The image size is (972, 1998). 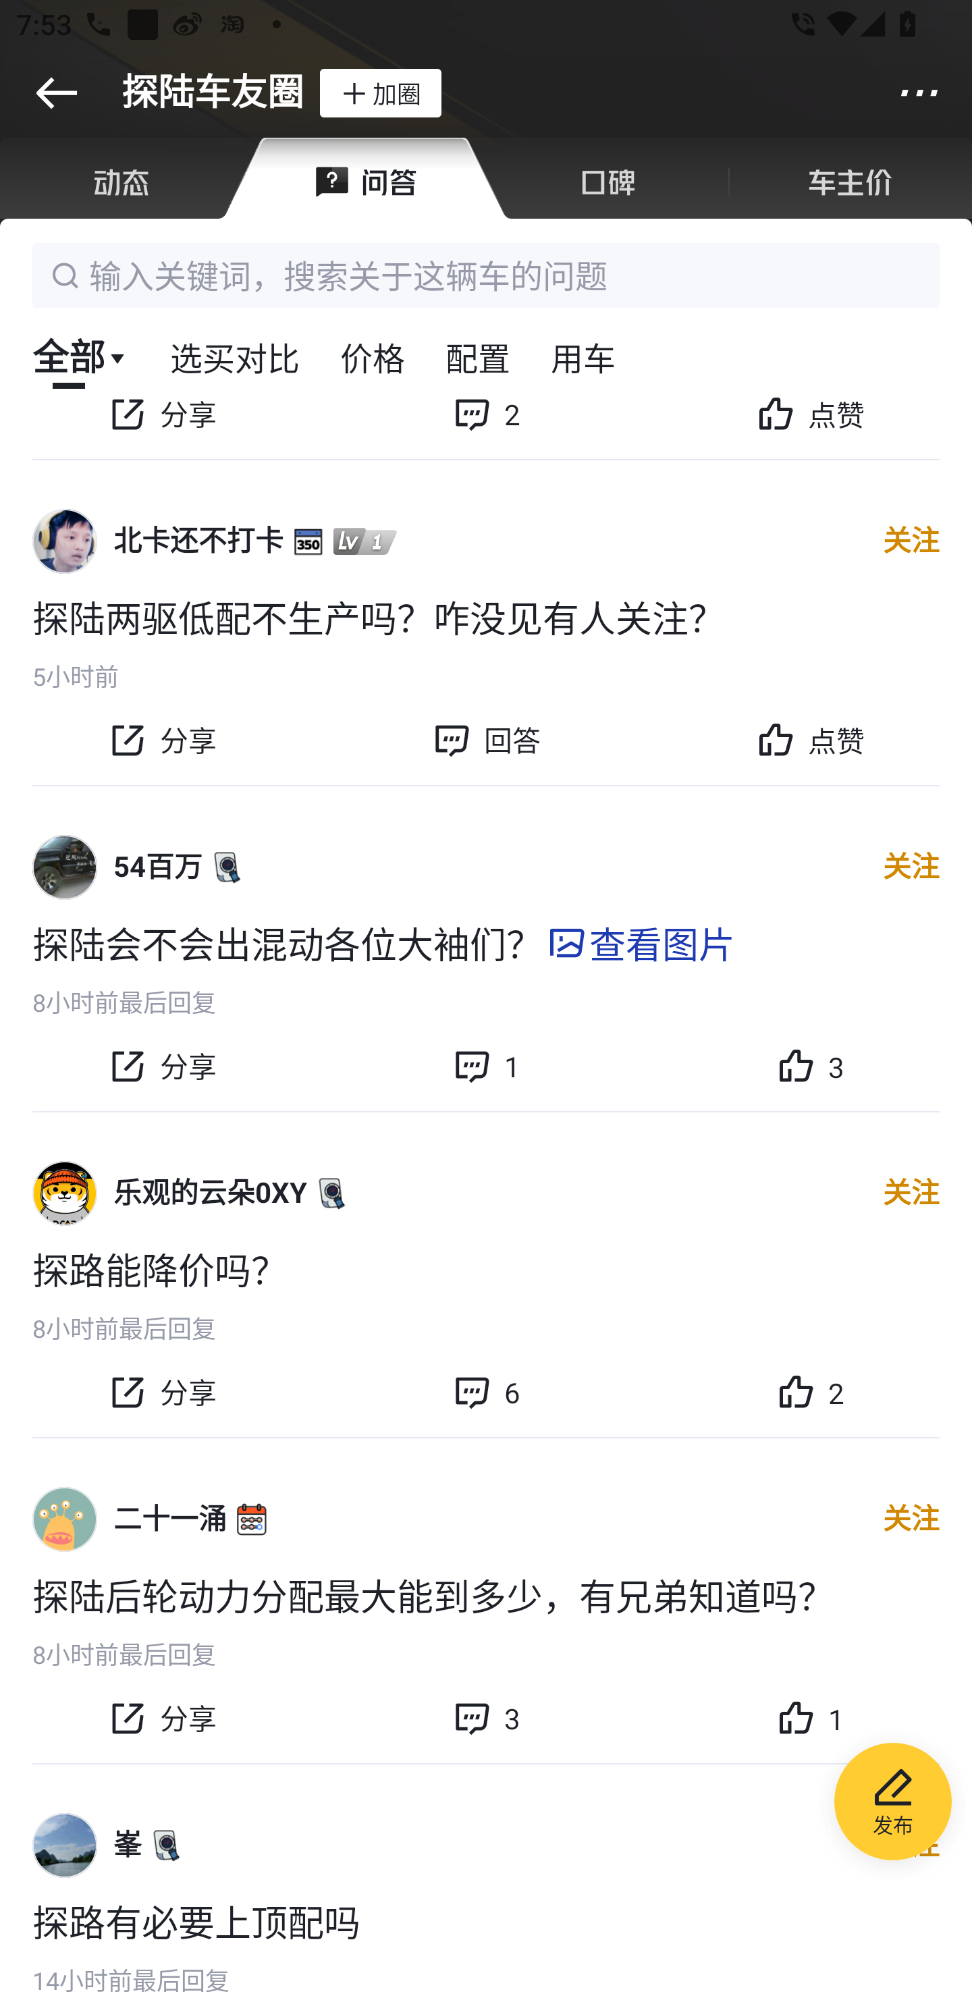 What do you see at coordinates (911, 1193) in the screenshot?
I see `关注` at bounding box center [911, 1193].